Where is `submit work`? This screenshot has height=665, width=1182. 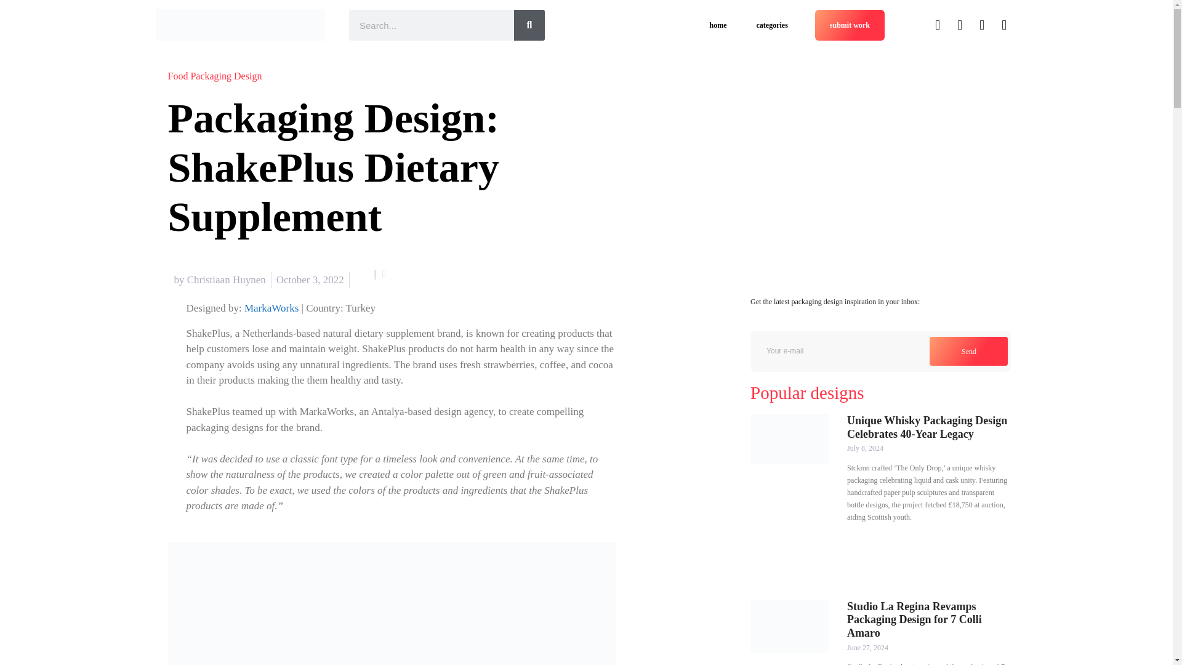 submit work is located at coordinates (850, 25).